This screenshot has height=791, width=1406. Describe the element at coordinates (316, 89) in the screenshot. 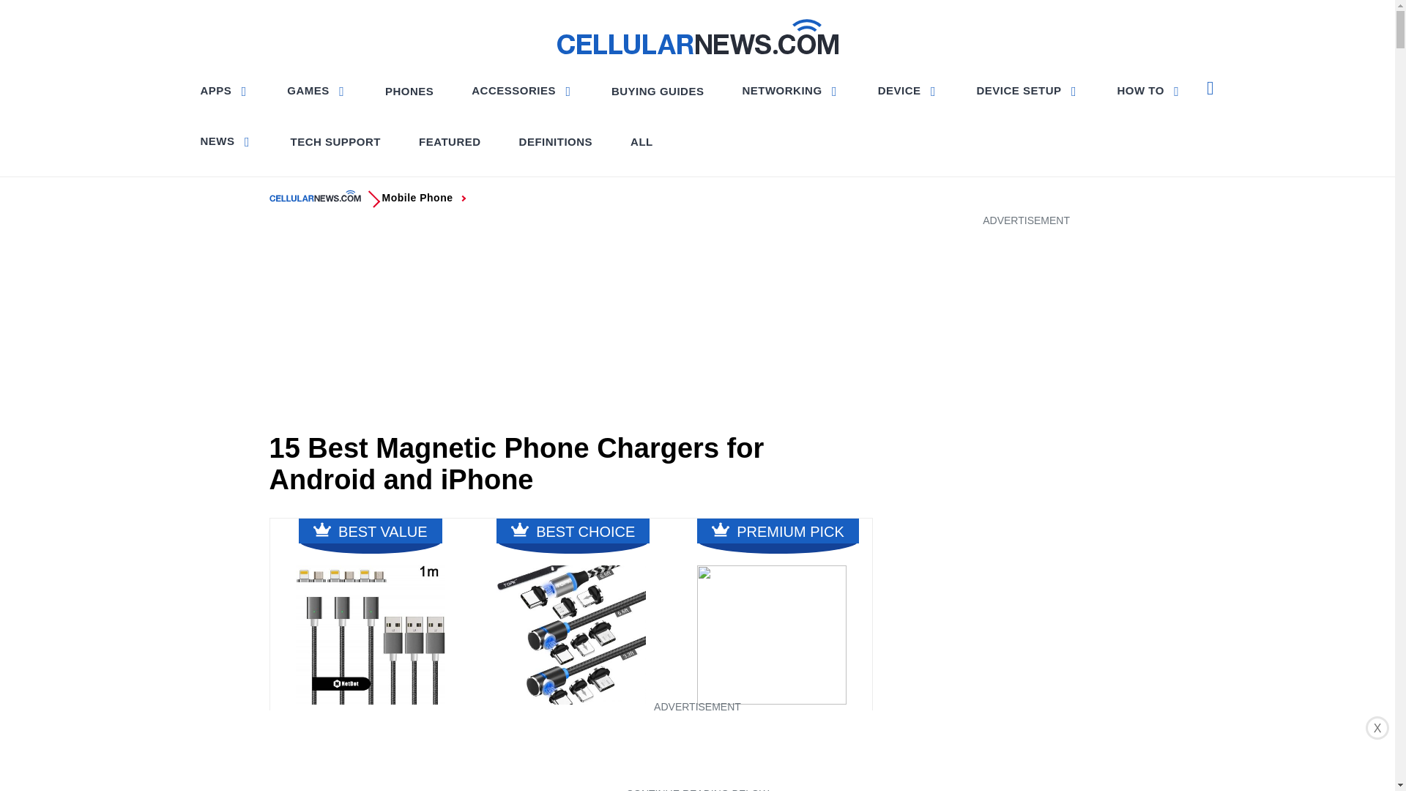

I see `GAMES` at that location.